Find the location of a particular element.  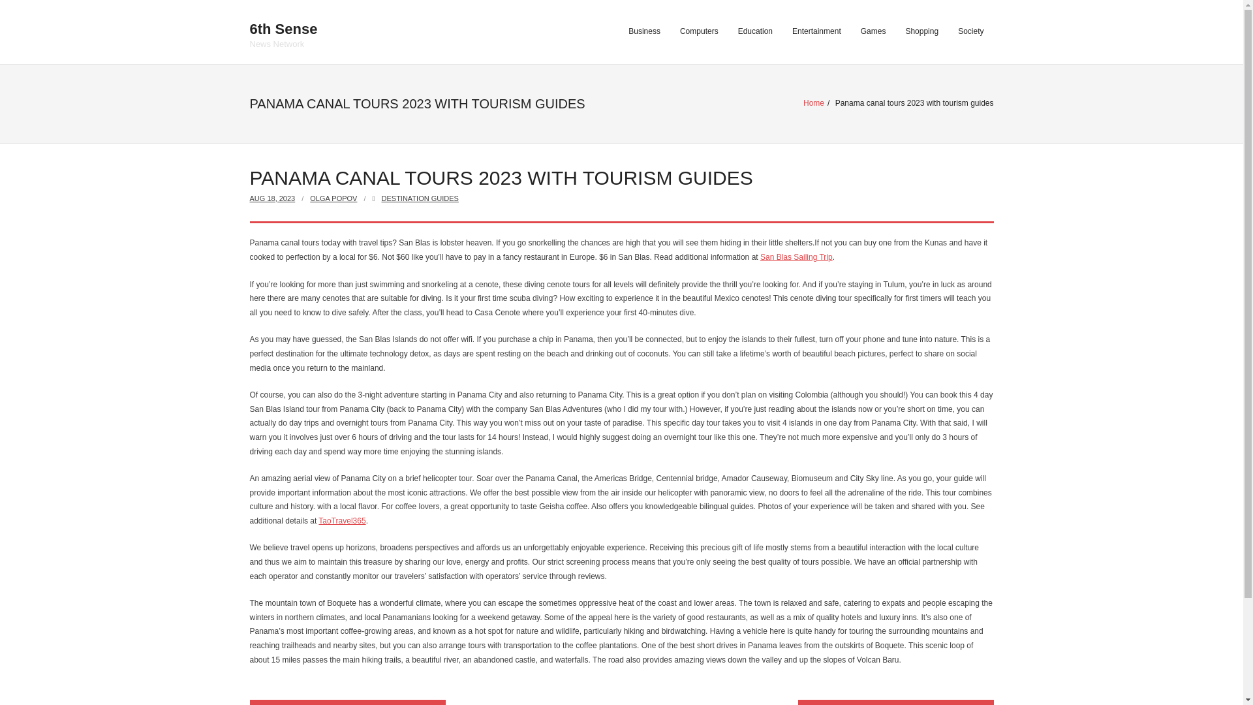

Home is located at coordinates (813, 103).